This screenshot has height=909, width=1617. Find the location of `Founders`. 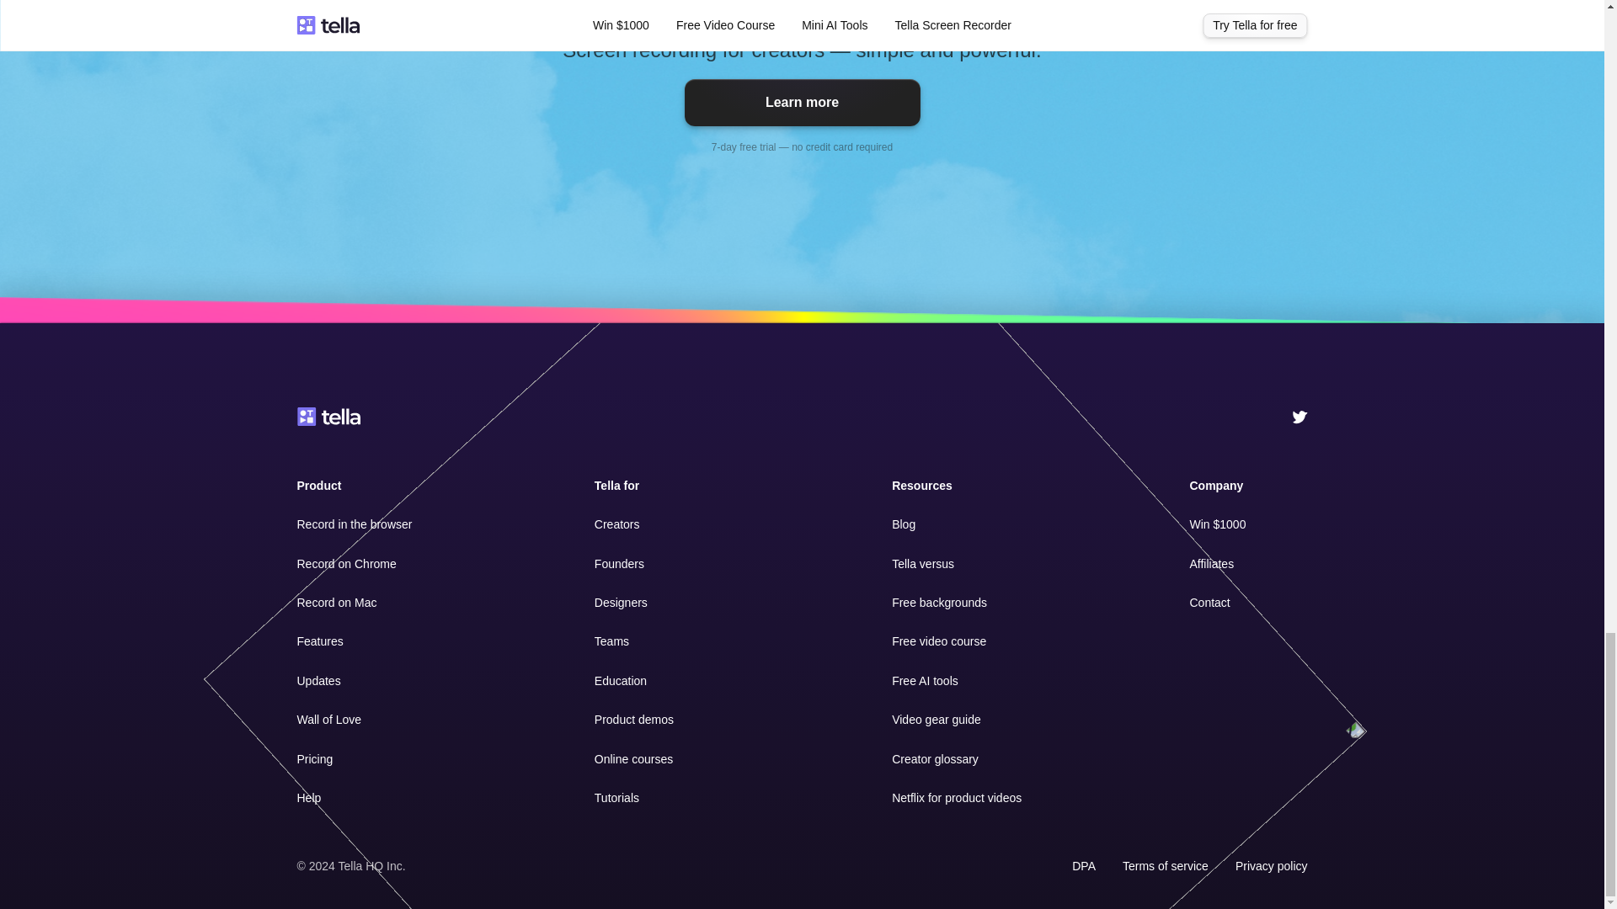

Founders is located at coordinates (619, 564).